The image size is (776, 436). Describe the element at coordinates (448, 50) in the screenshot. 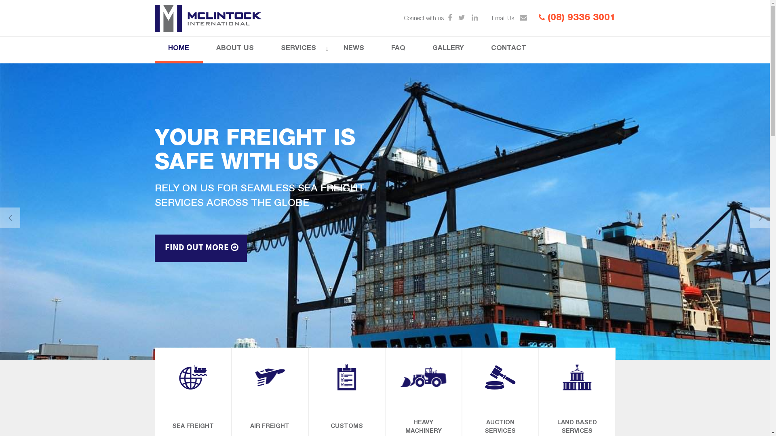

I see `GALLERY` at that location.